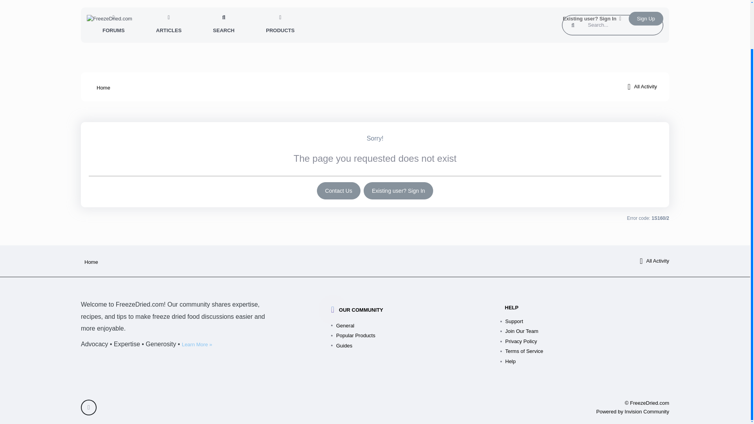 Image resolution: width=754 pixels, height=424 pixels. Describe the element at coordinates (587, 321) in the screenshot. I see `Support` at that location.